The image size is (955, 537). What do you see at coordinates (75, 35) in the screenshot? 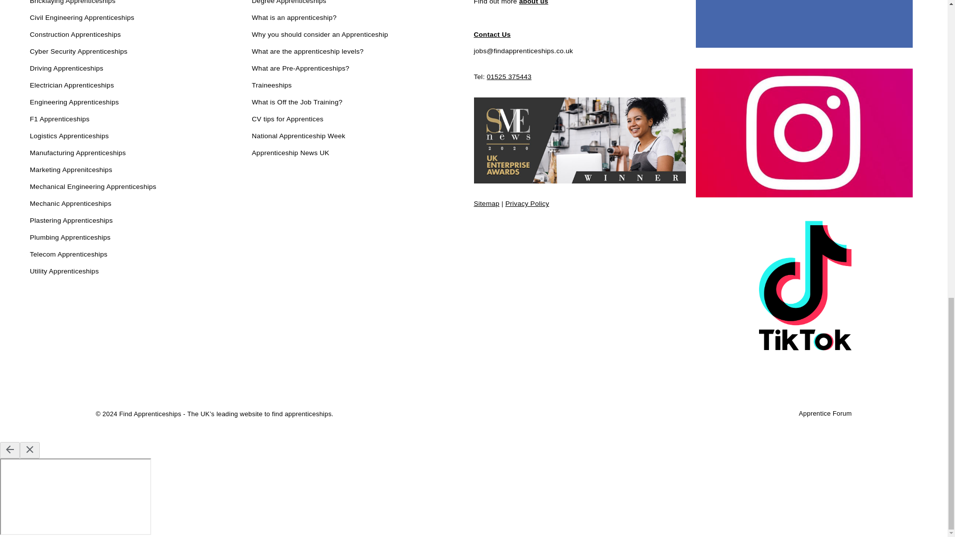
I see `Construction Apprenticeships` at bounding box center [75, 35].